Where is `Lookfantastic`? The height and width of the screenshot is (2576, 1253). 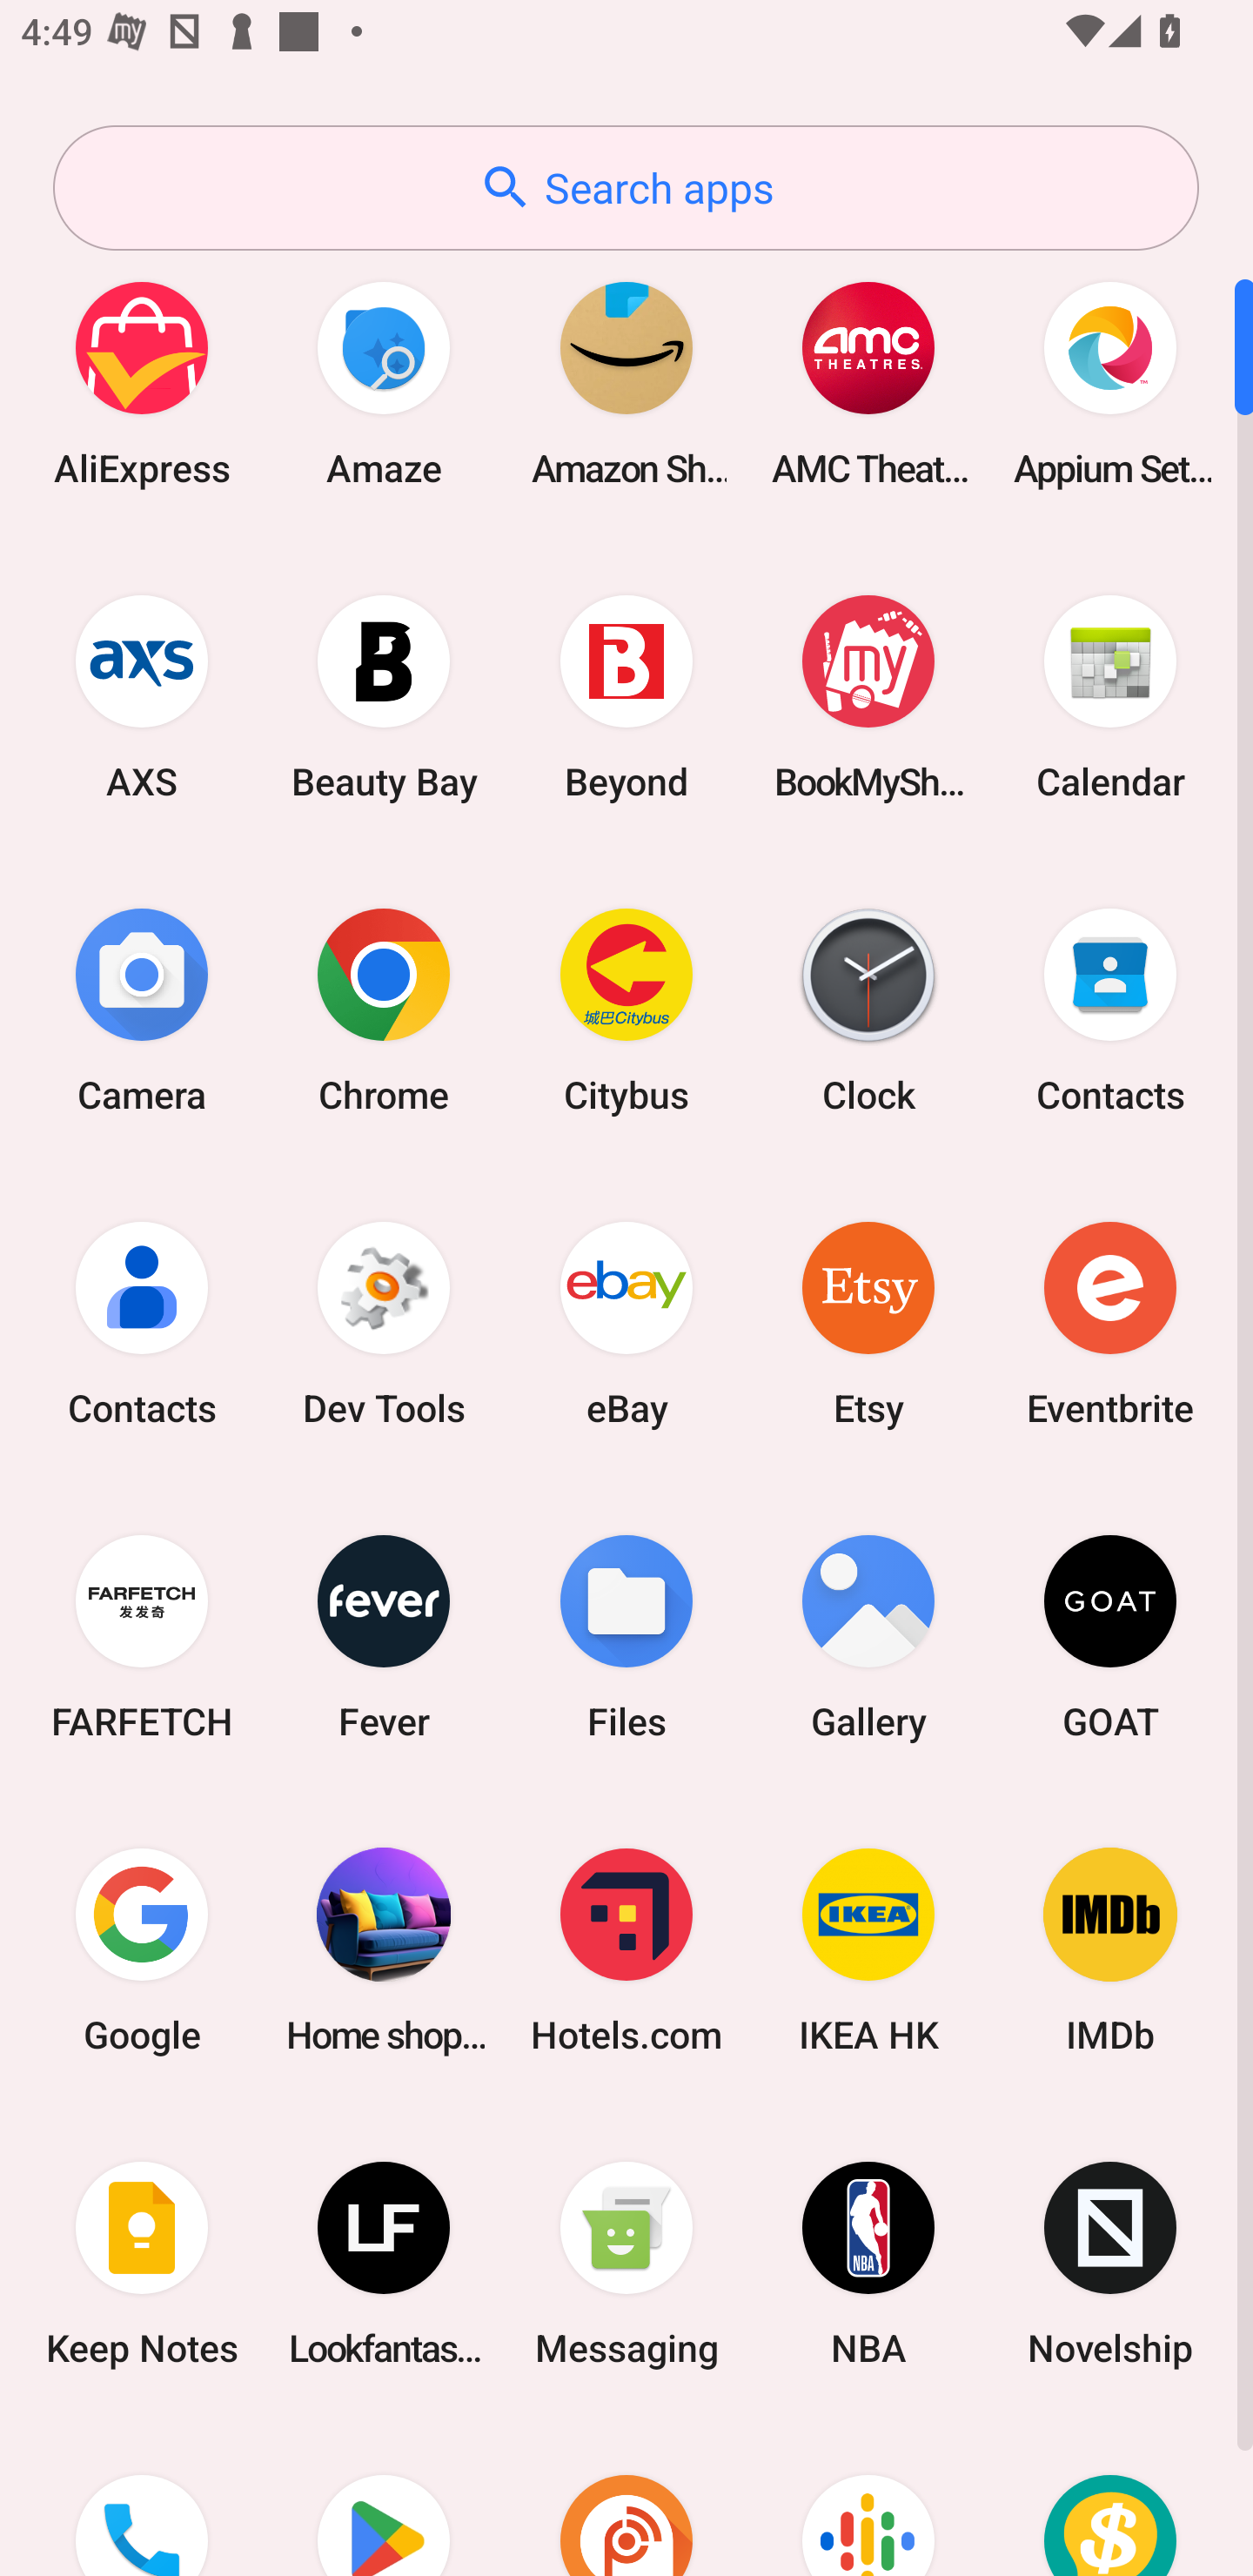 Lookfantastic is located at coordinates (384, 2264).